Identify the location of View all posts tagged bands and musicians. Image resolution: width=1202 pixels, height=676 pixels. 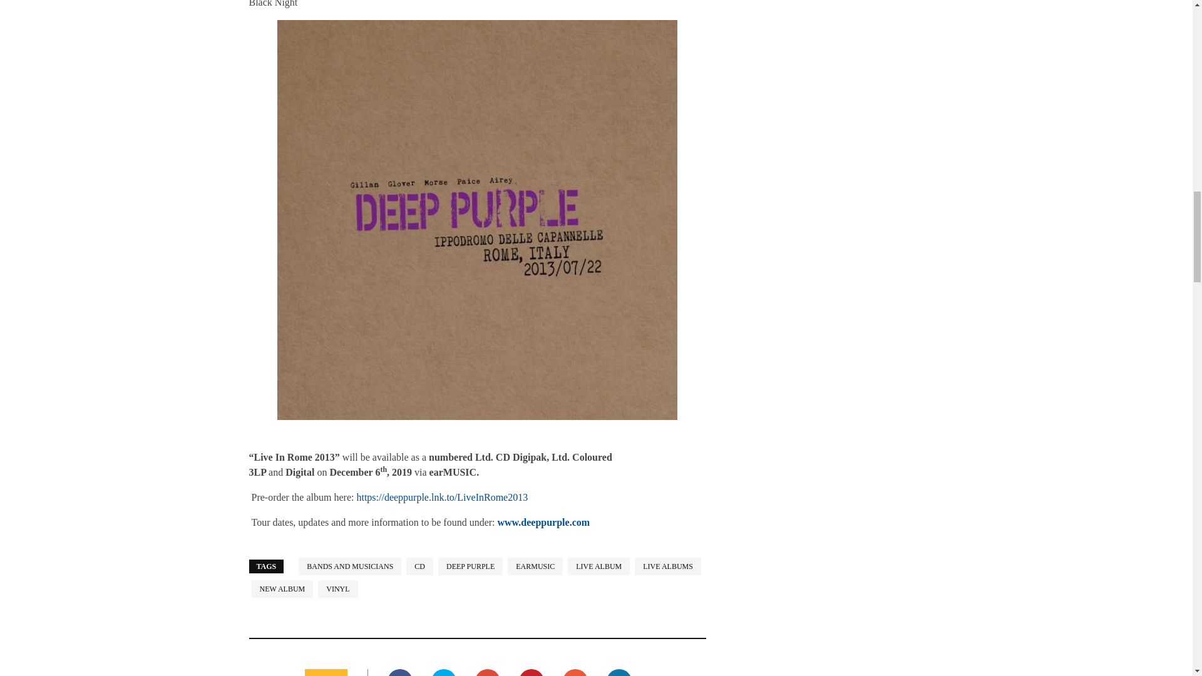
(349, 566).